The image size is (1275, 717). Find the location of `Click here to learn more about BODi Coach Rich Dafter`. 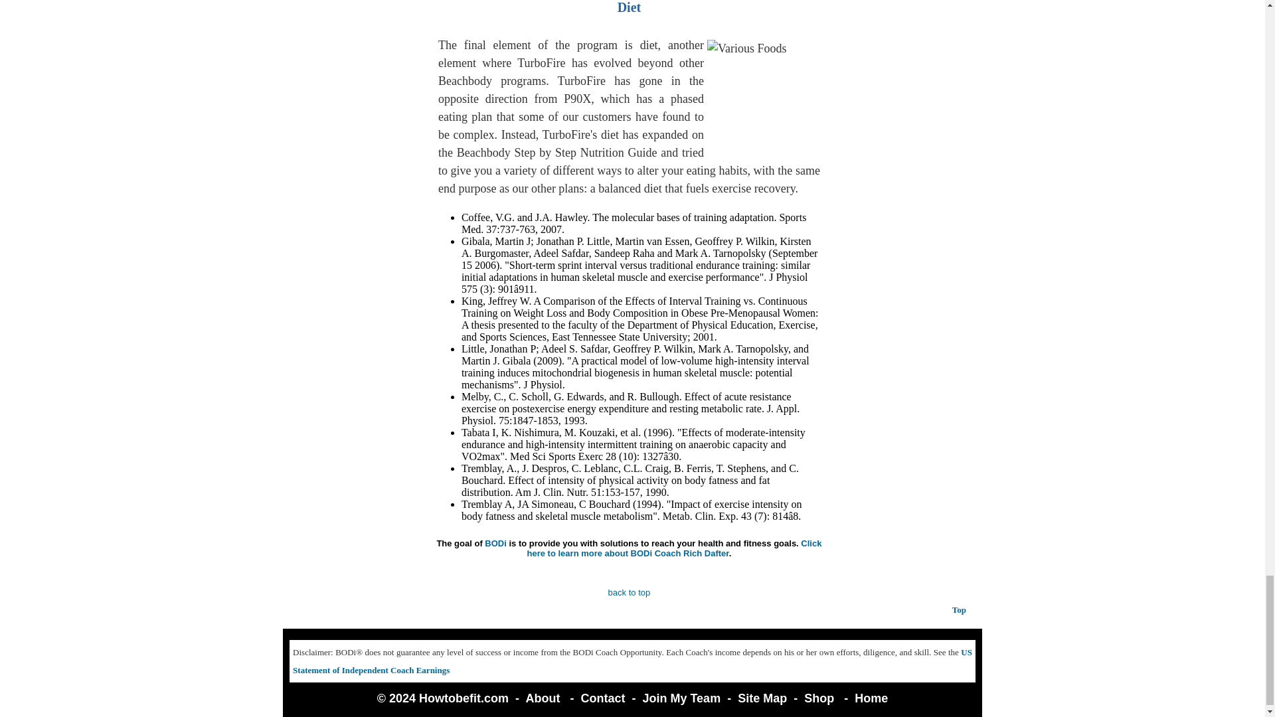

Click here to learn more about BODi Coach Rich Dafter is located at coordinates (675, 548).